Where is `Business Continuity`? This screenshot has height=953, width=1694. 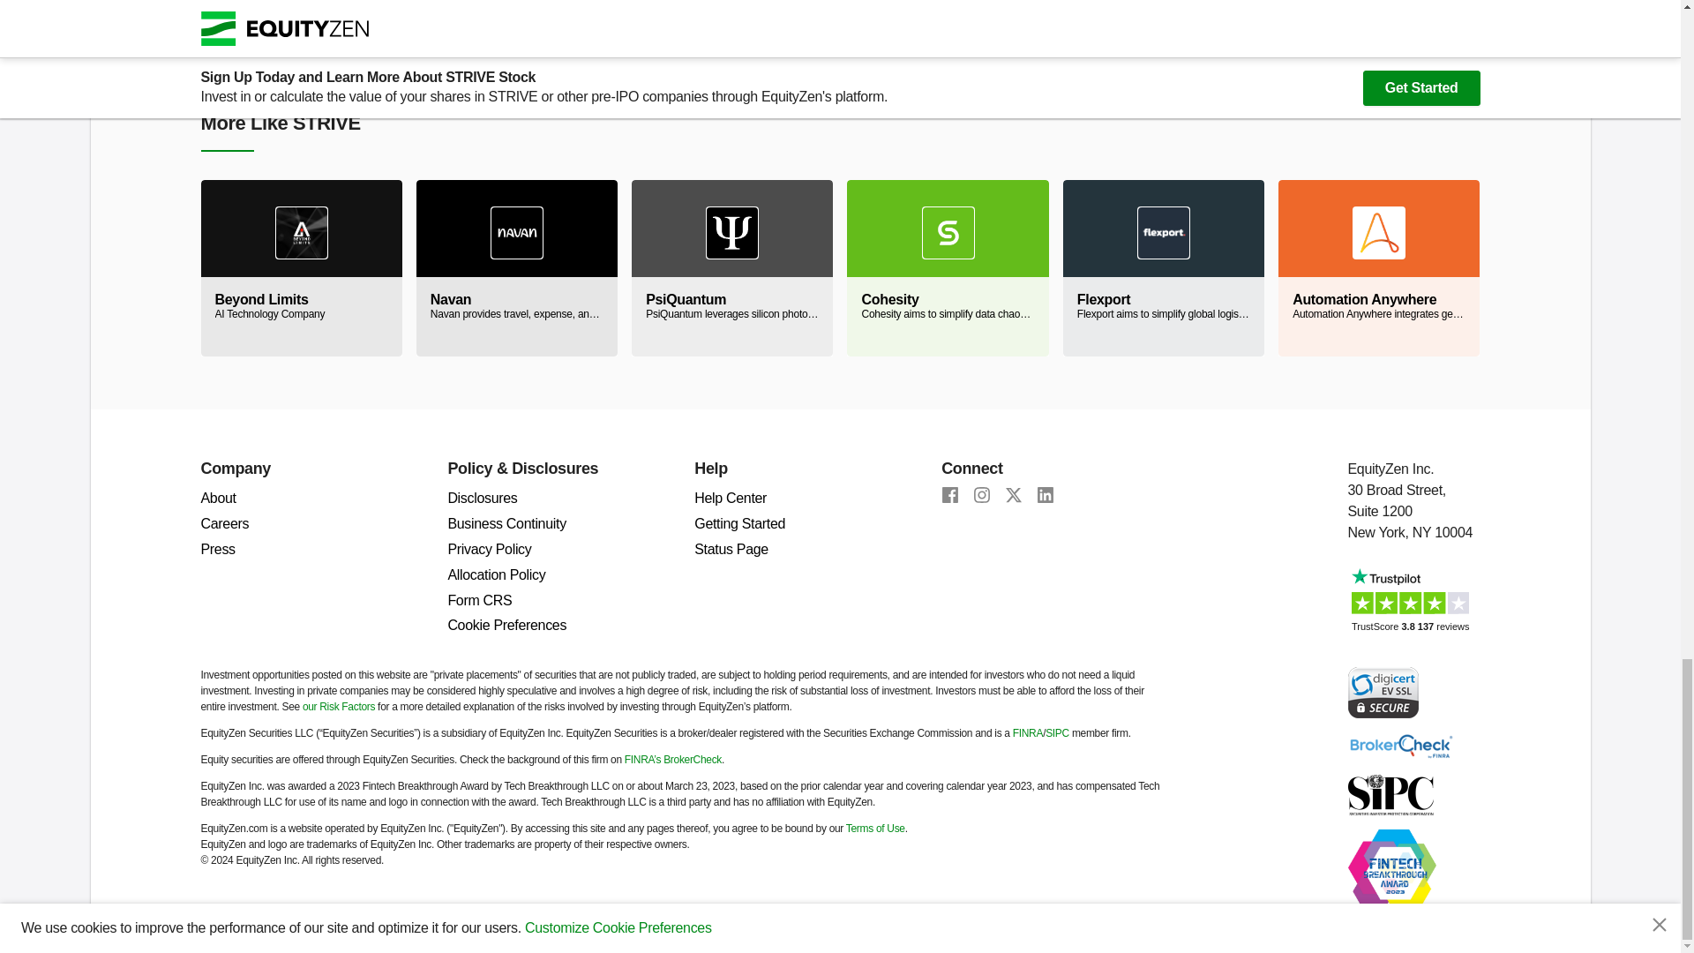
Business Continuity is located at coordinates (506, 523).